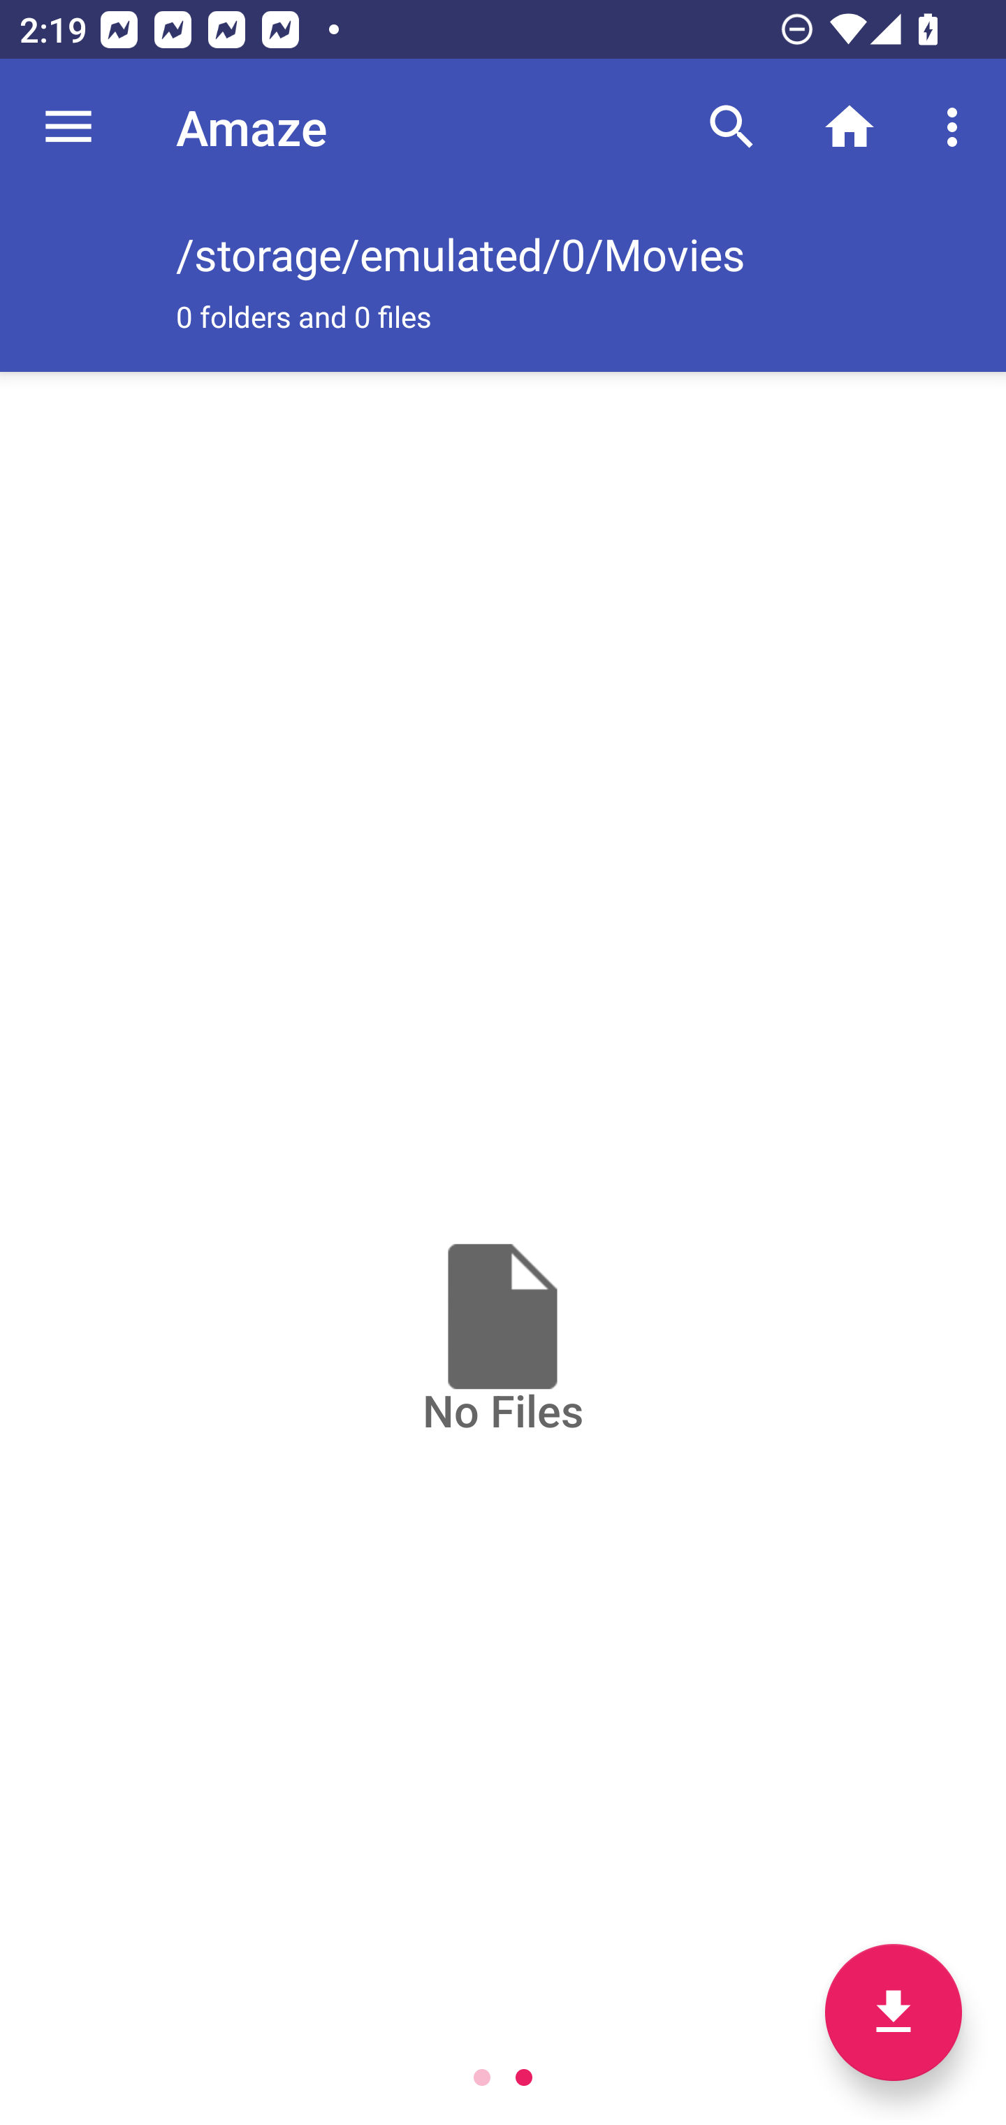  Describe the element at coordinates (731, 127) in the screenshot. I see `Search` at that location.